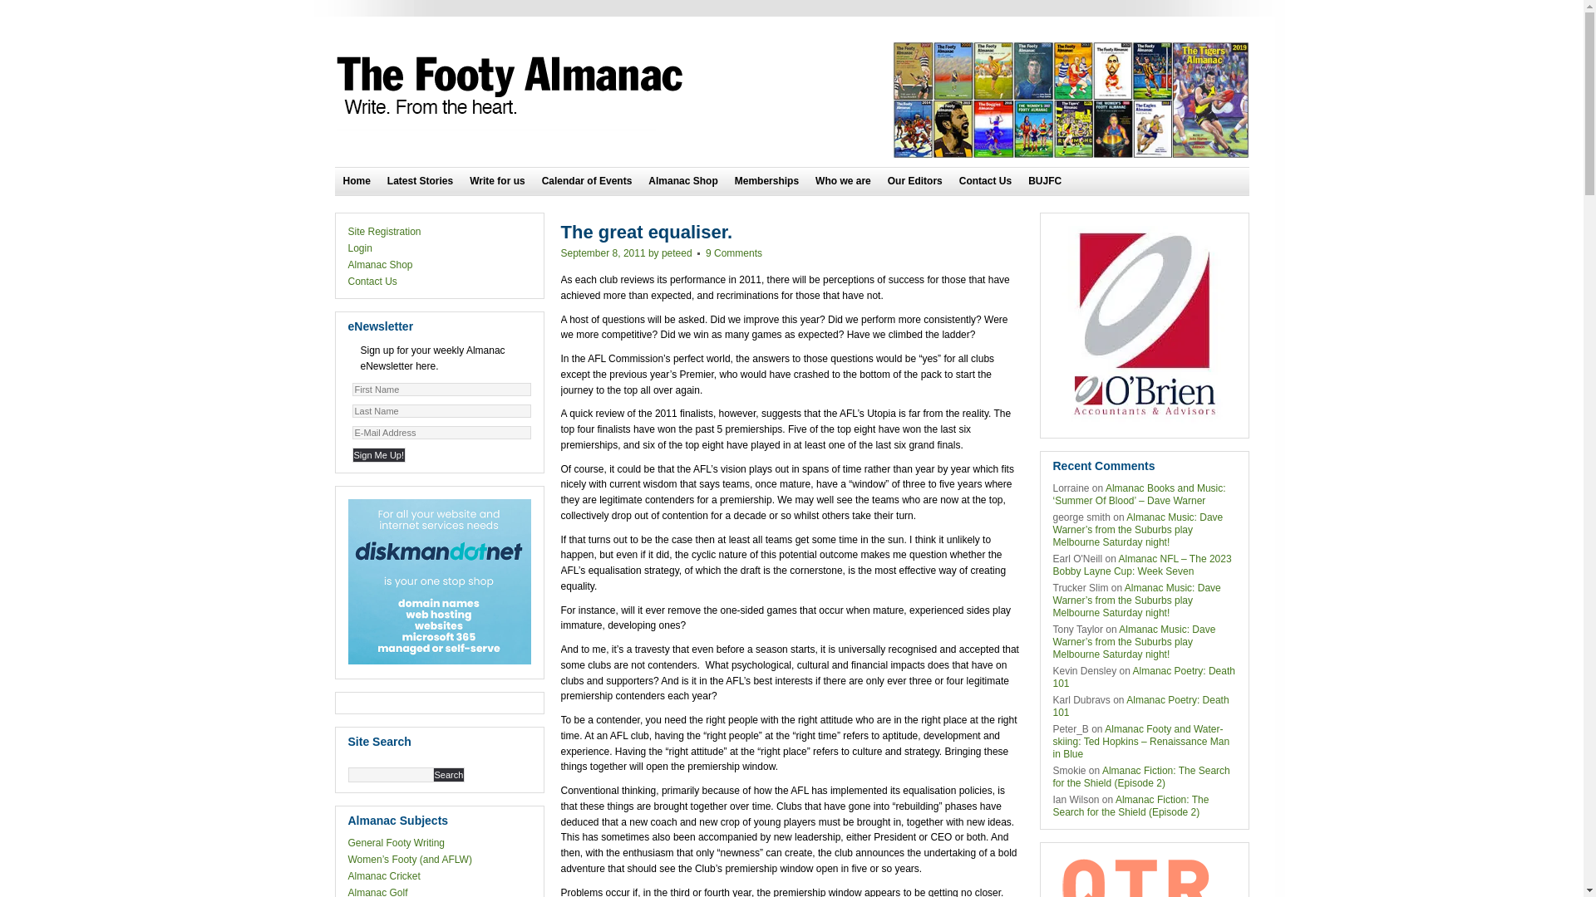 The height and width of the screenshot is (897, 1596). What do you see at coordinates (449, 775) in the screenshot?
I see `Search` at bounding box center [449, 775].